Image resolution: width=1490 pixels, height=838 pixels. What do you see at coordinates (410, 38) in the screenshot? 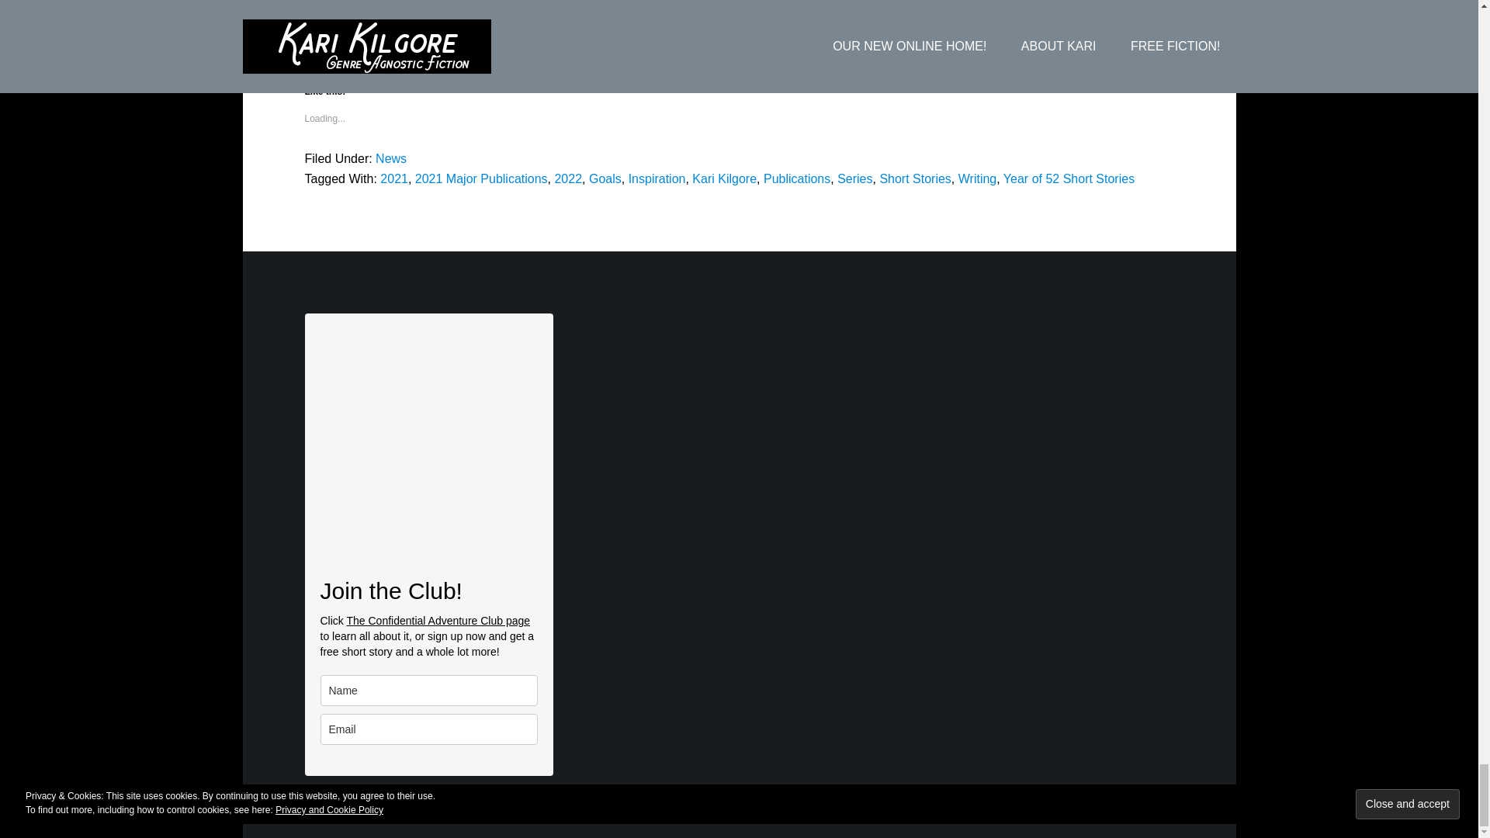
I see `Click to share on Pinterest` at bounding box center [410, 38].